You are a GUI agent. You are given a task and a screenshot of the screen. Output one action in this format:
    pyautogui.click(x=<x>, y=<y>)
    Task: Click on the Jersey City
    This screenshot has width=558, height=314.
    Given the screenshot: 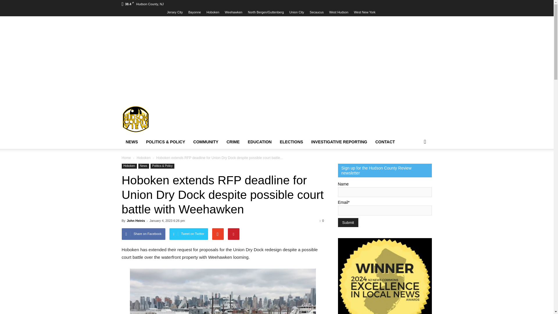 What is the action you would take?
    pyautogui.click(x=174, y=12)
    